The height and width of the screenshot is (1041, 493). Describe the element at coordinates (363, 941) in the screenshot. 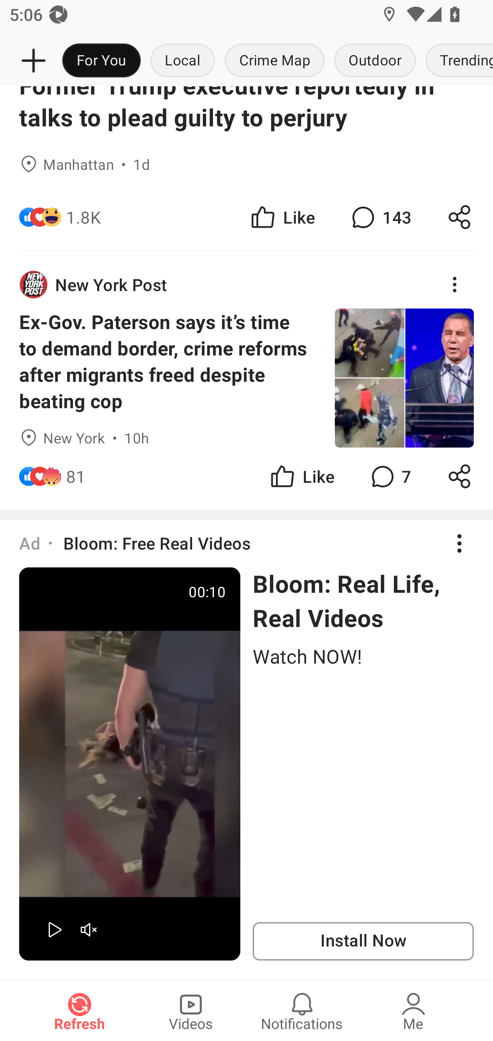

I see `Install Now` at that location.